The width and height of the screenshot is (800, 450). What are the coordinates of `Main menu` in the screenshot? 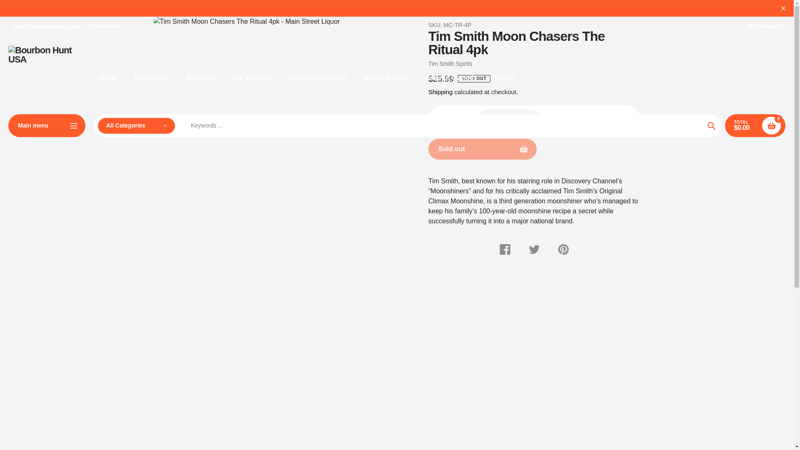 It's located at (47, 126).